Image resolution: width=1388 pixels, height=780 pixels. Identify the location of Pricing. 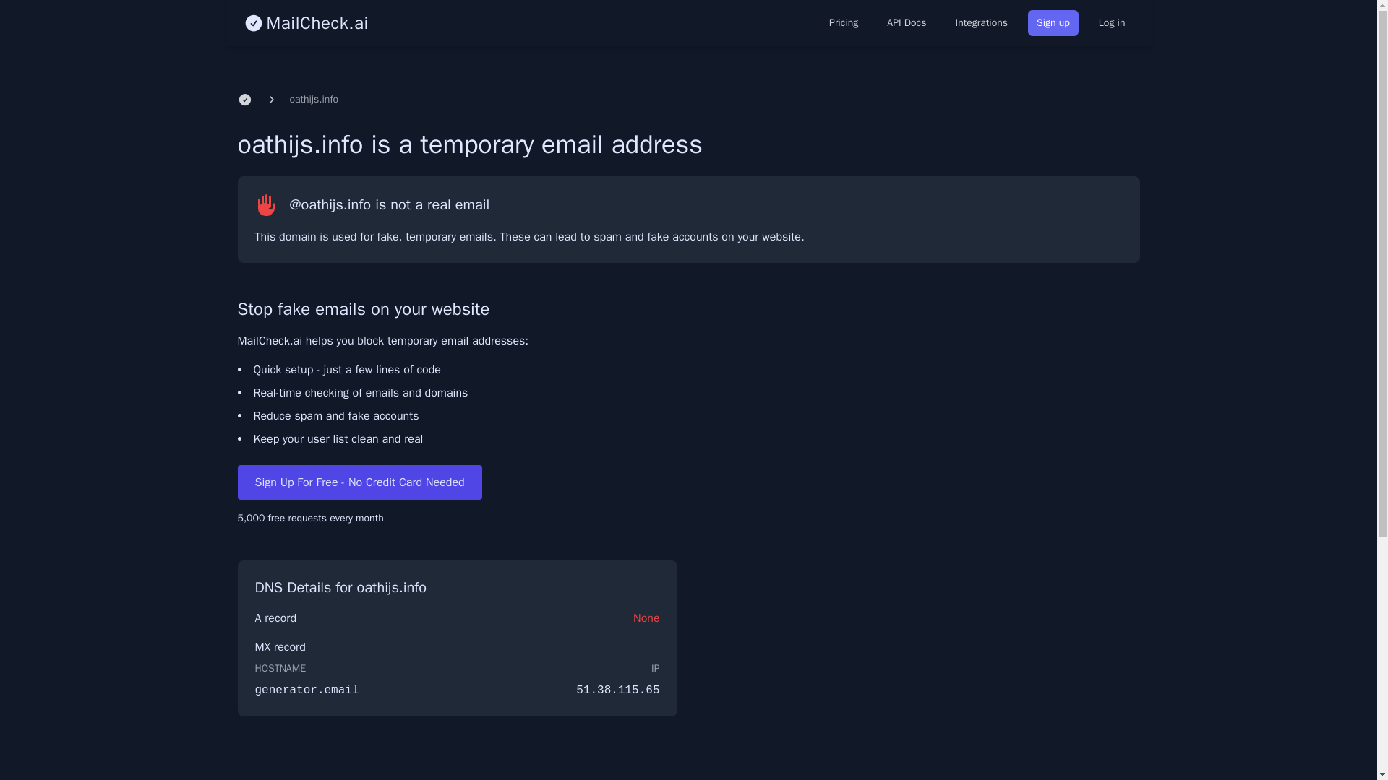
(843, 23).